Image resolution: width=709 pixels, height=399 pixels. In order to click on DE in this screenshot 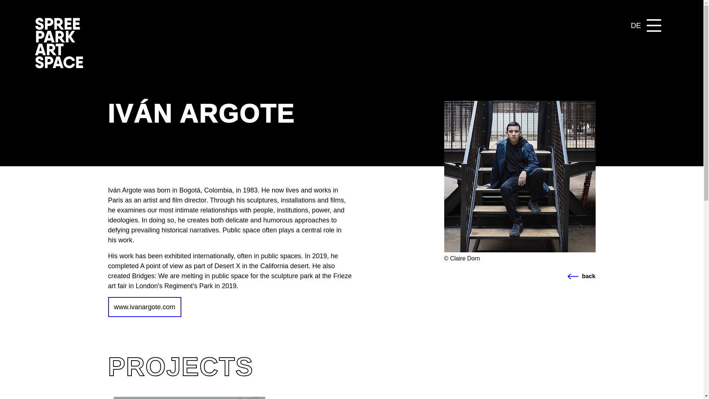, I will do `click(144, 307)`.